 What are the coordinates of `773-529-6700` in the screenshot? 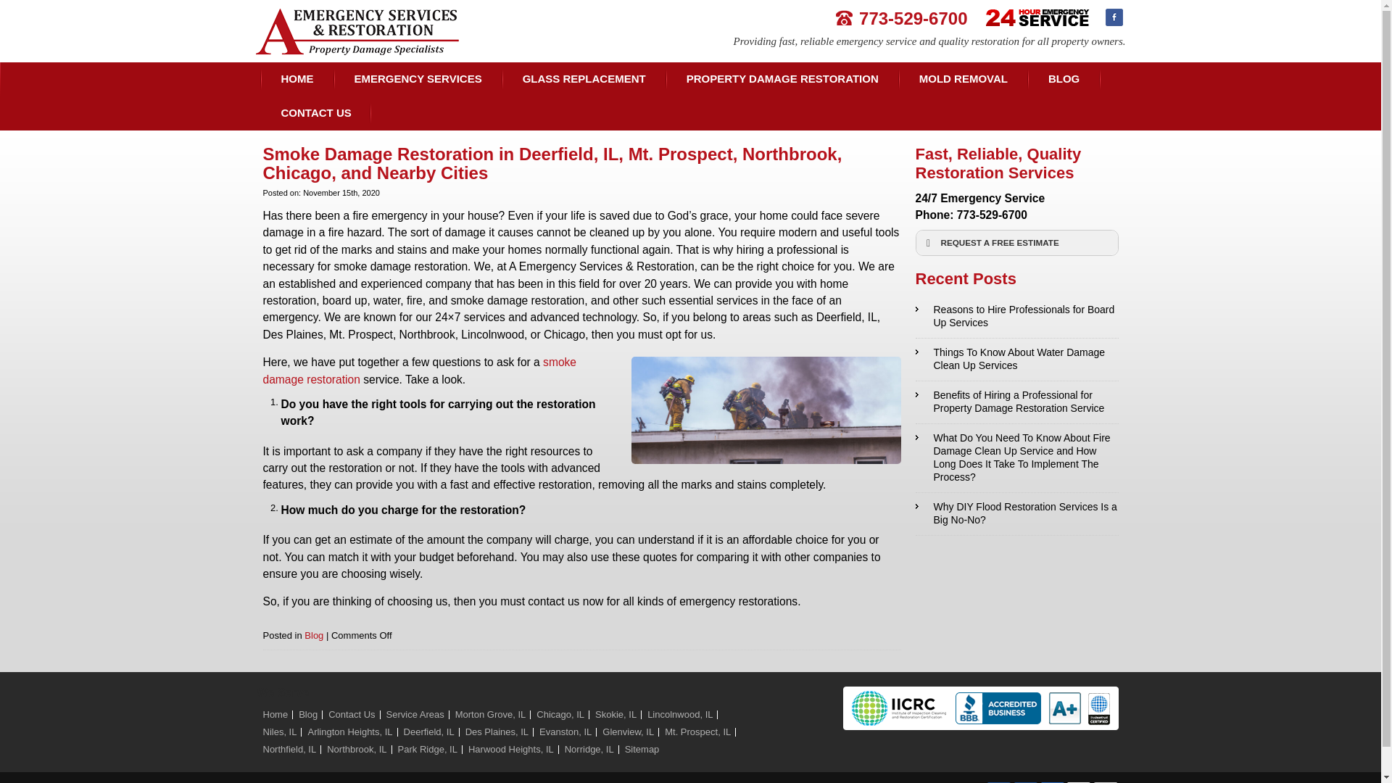 It's located at (902, 17).